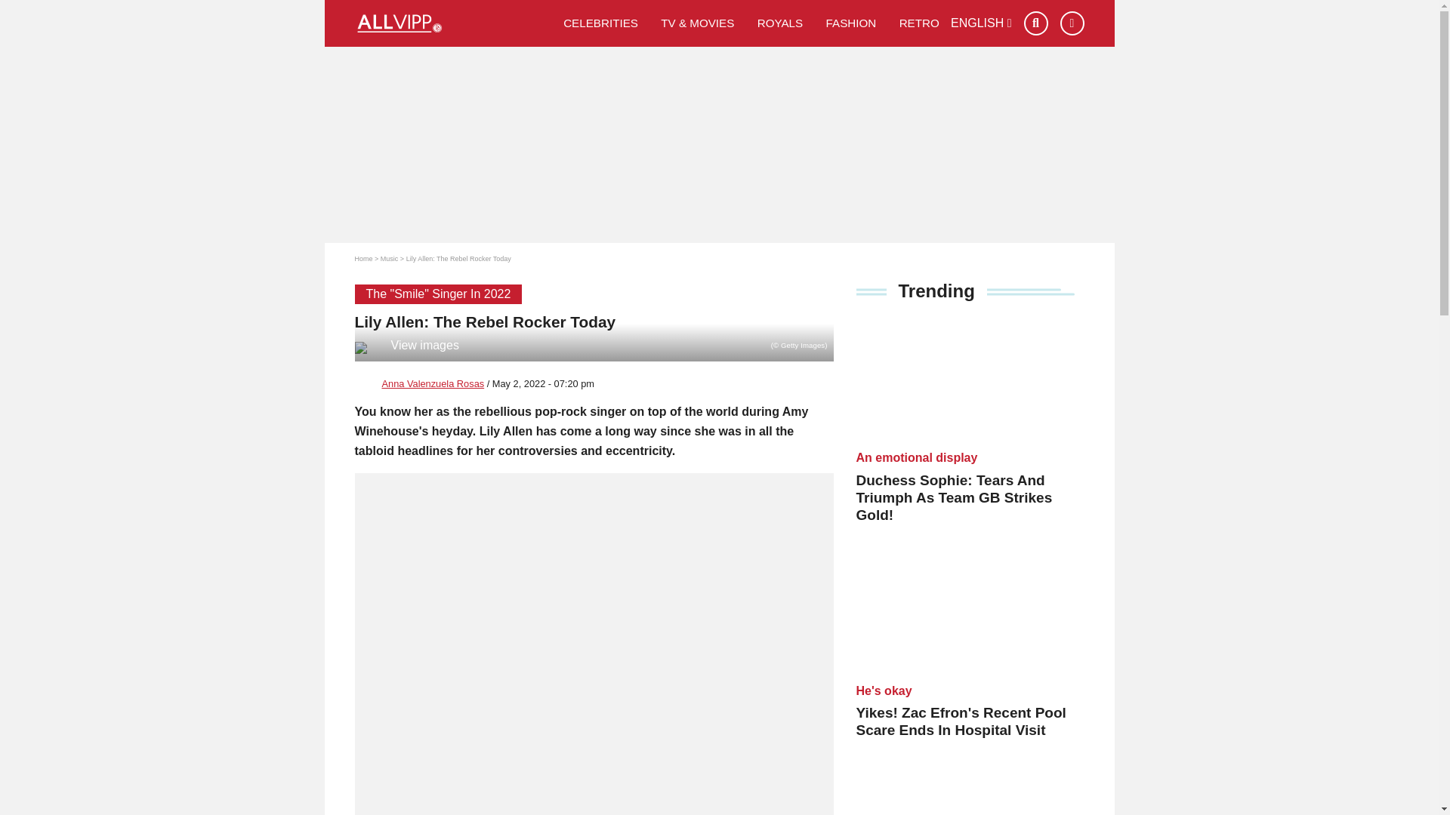 The height and width of the screenshot is (815, 1450). Describe the element at coordinates (453, 23) in the screenshot. I see `VIP News I Up close with your favorite Celebs on Allvipp.com` at that location.